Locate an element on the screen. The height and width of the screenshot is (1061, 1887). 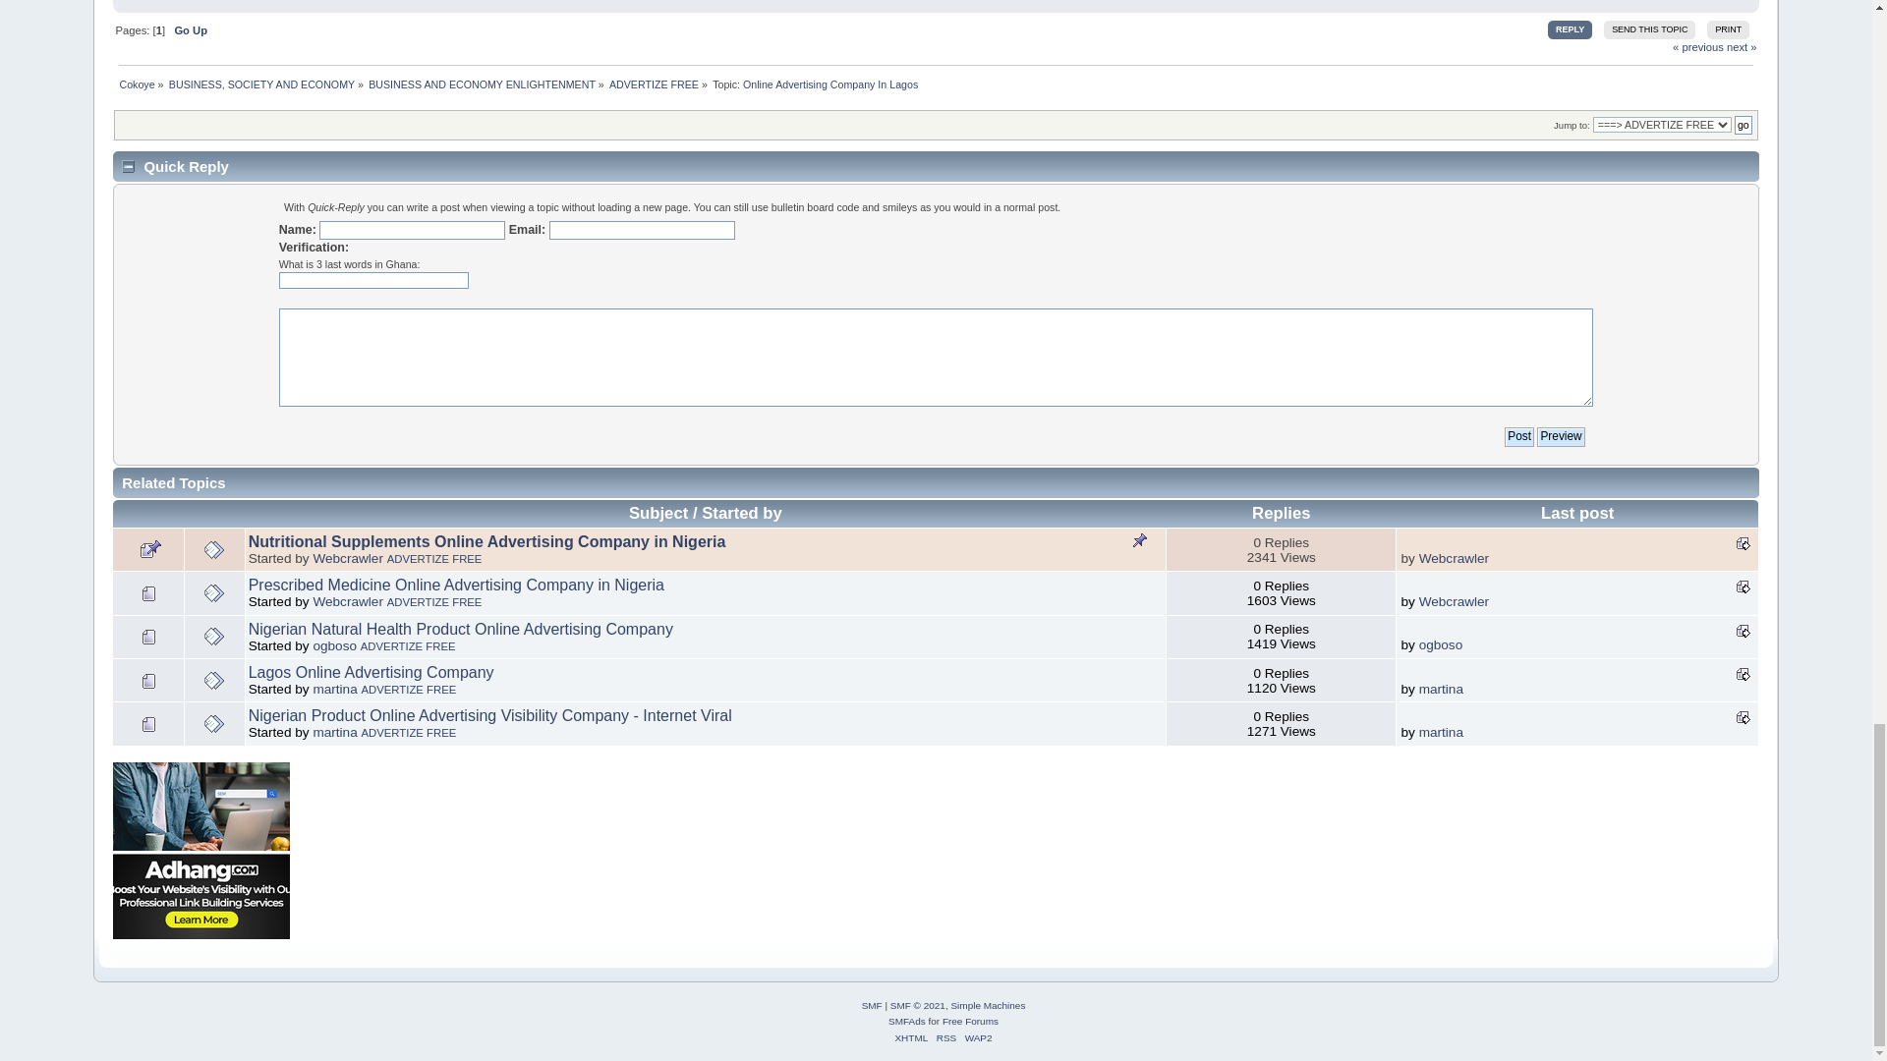
Last post is located at coordinates (1744, 586).